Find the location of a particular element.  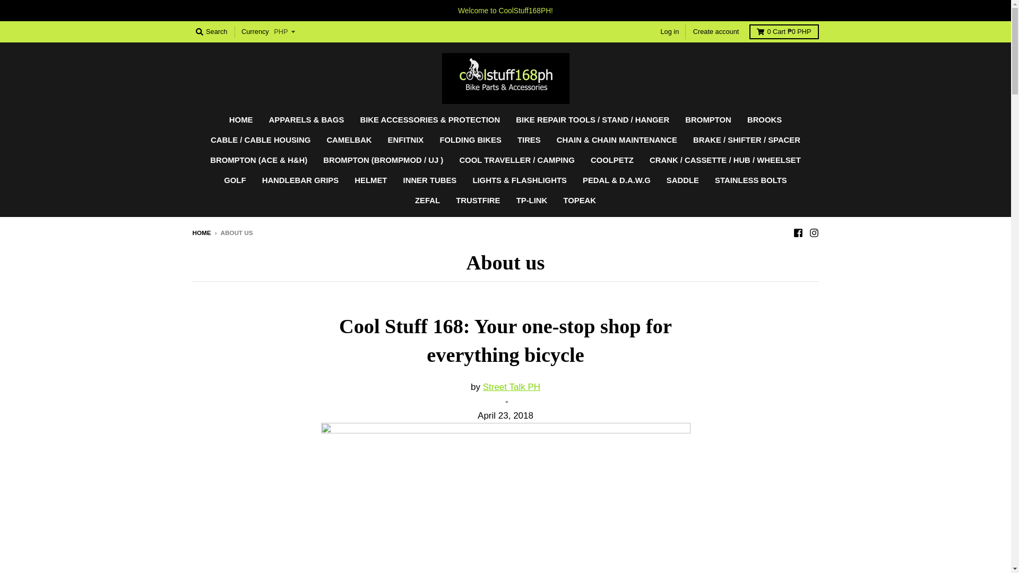

Instagram - CoolStuff168PH  is located at coordinates (813, 232).